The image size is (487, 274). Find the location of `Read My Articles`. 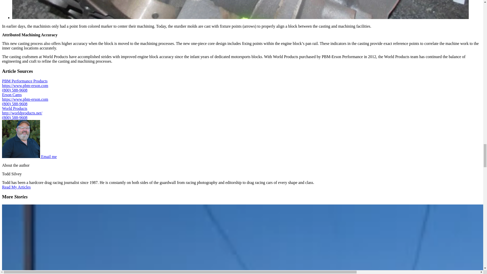

Read My Articles is located at coordinates (16, 187).